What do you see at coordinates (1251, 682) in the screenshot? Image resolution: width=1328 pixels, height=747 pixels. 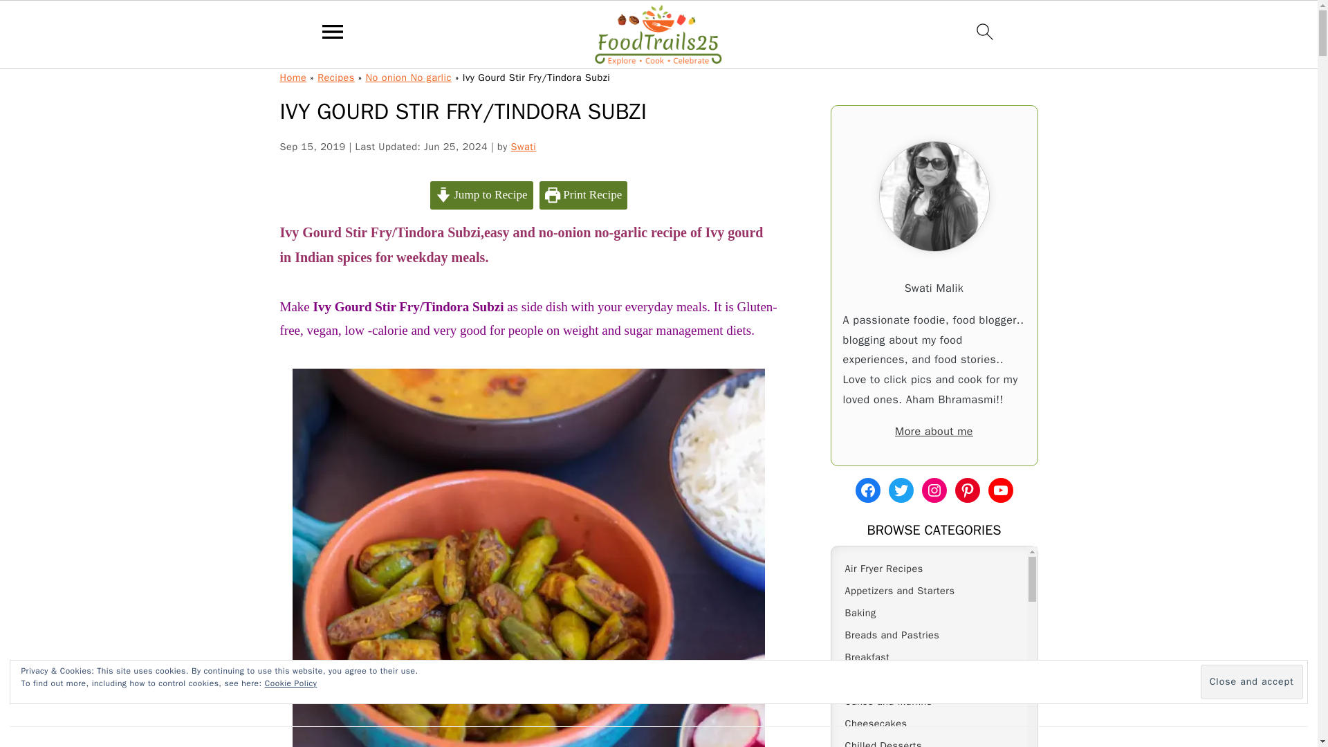 I see `Close and accept` at bounding box center [1251, 682].